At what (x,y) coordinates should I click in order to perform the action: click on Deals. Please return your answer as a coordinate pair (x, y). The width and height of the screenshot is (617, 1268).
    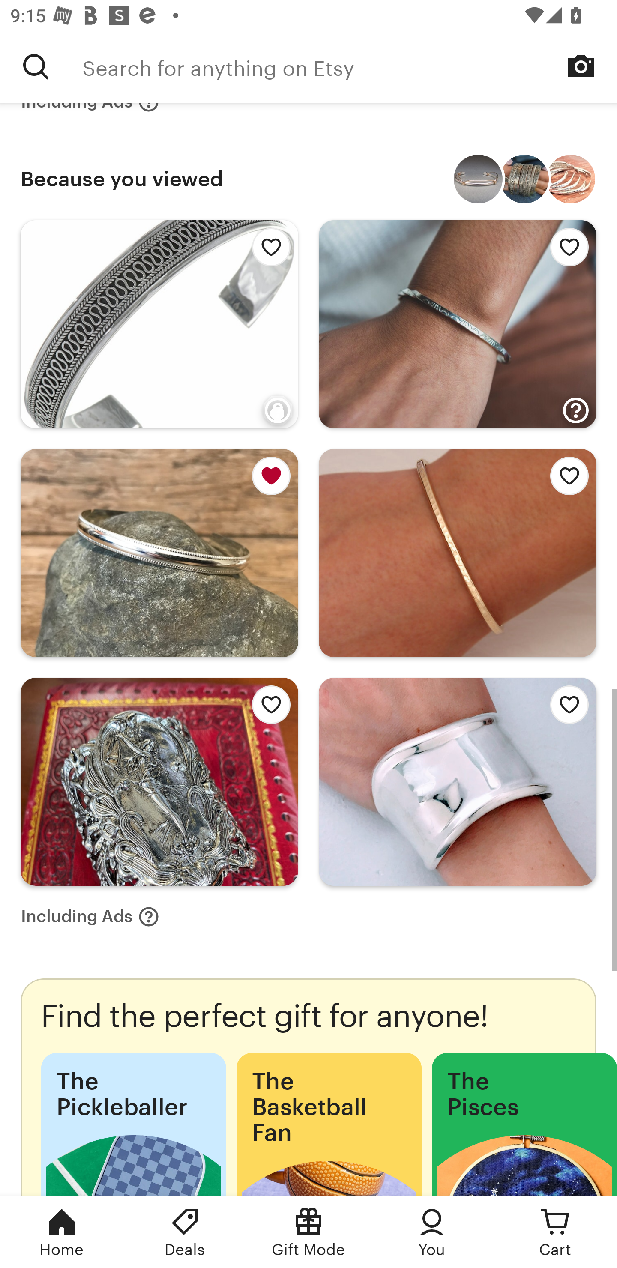
    Looking at the image, I should click on (185, 1232).